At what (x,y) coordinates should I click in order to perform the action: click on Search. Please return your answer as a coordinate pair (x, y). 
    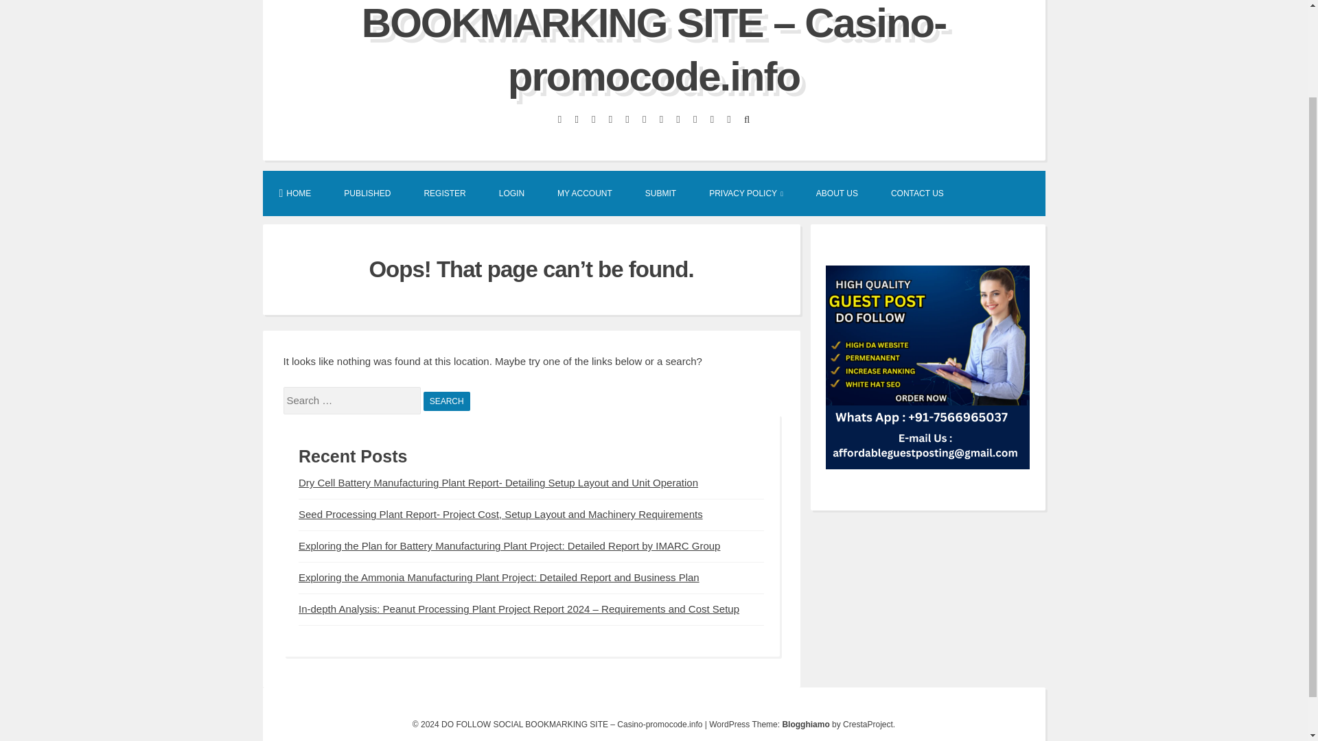
    Looking at the image, I should click on (446, 401).